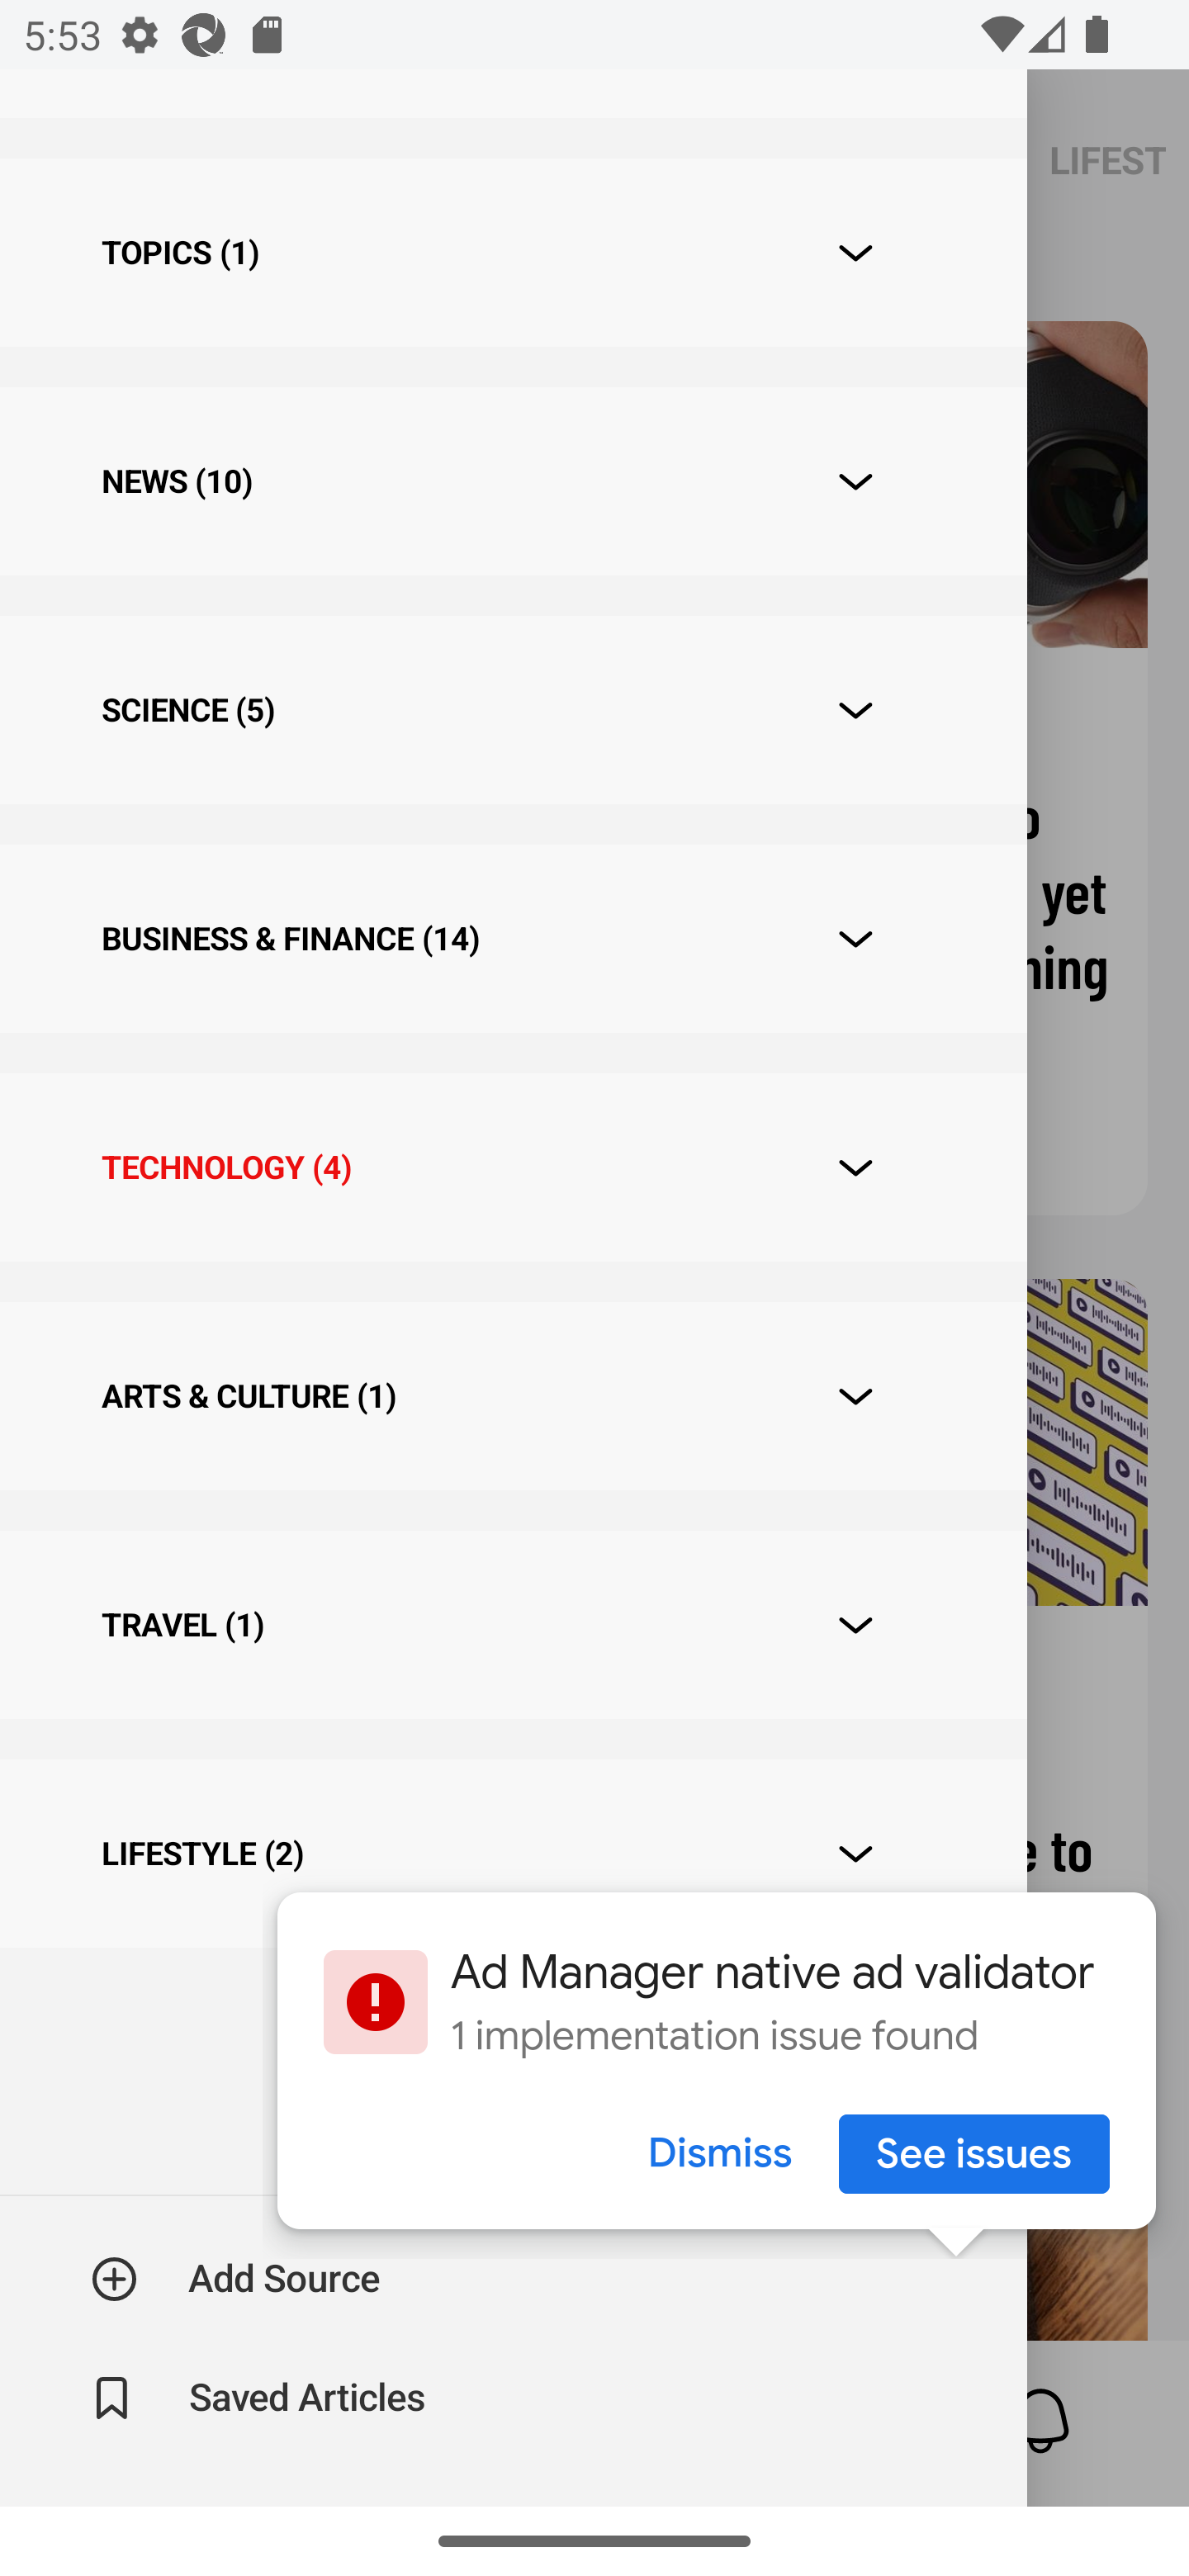 This screenshot has width=1189, height=2576. What do you see at coordinates (513, 253) in the screenshot?
I see `TOPICS  (1) Expand Button` at bounding box center [513, 253].